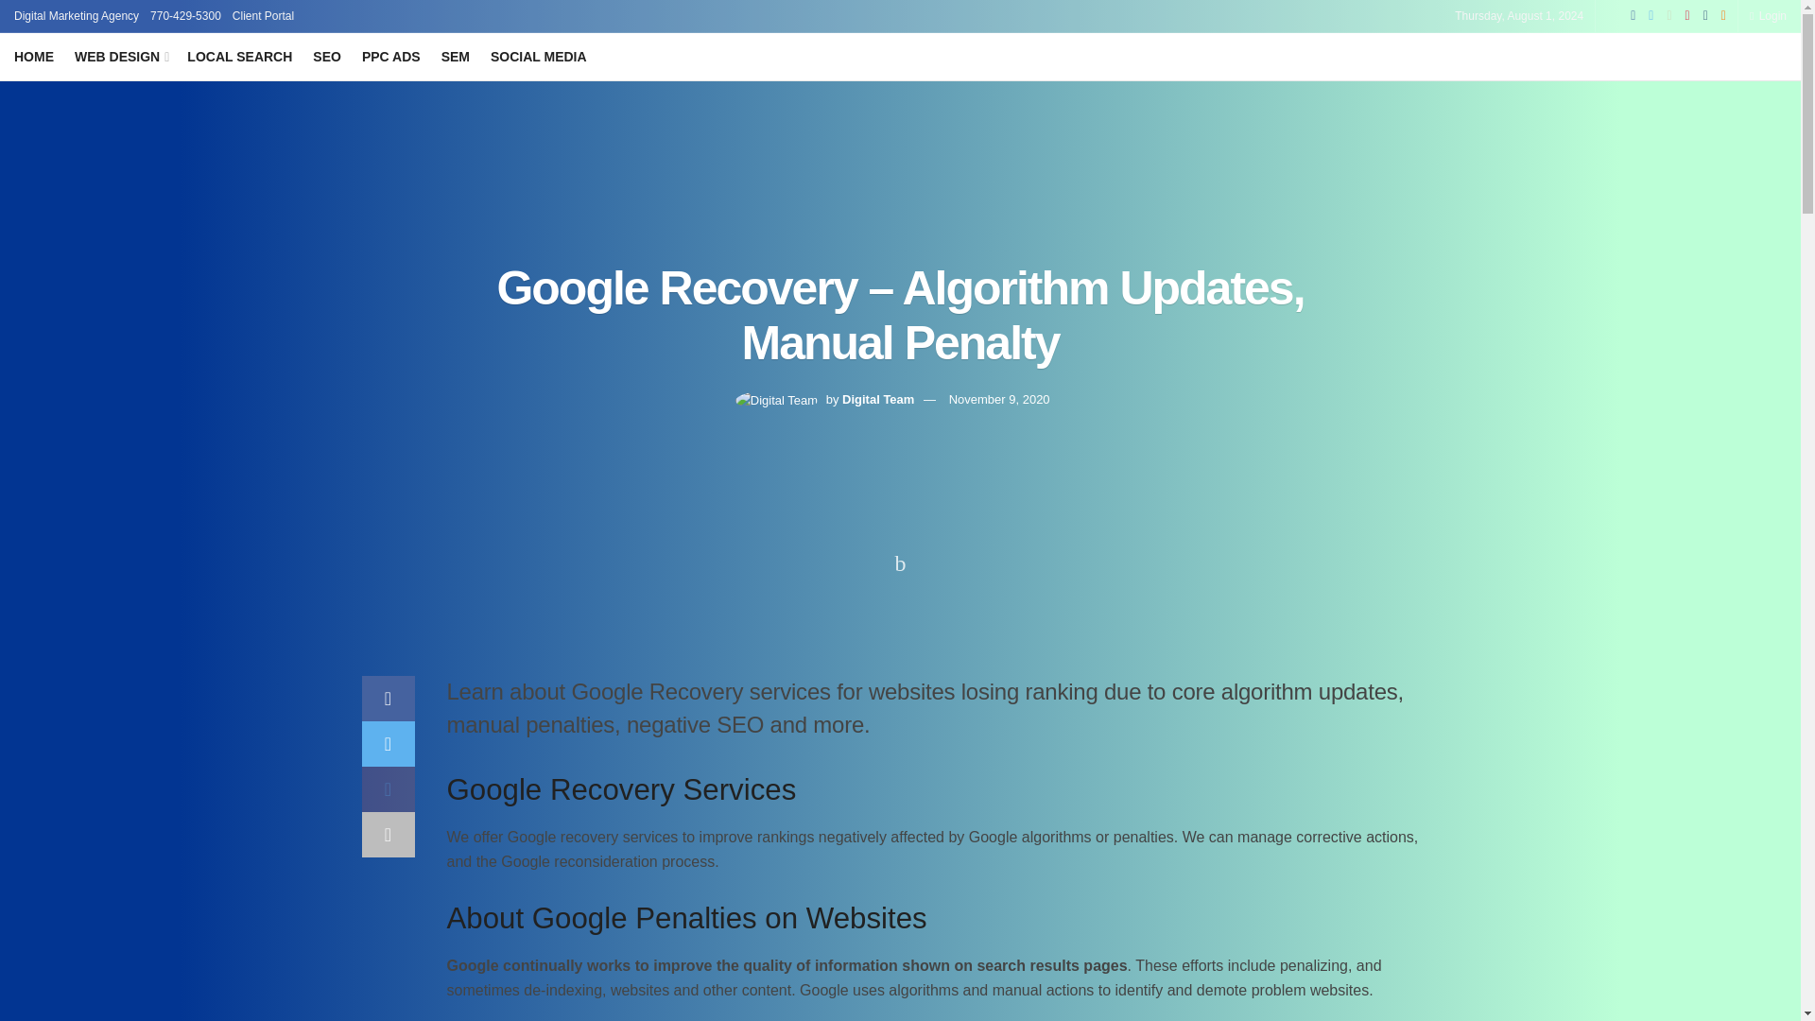 The image size is (1815, 1021). What do you see at coordinates (263, 15) in the screenshot?
I see `Client Portal` at bounding box center [263, 15].